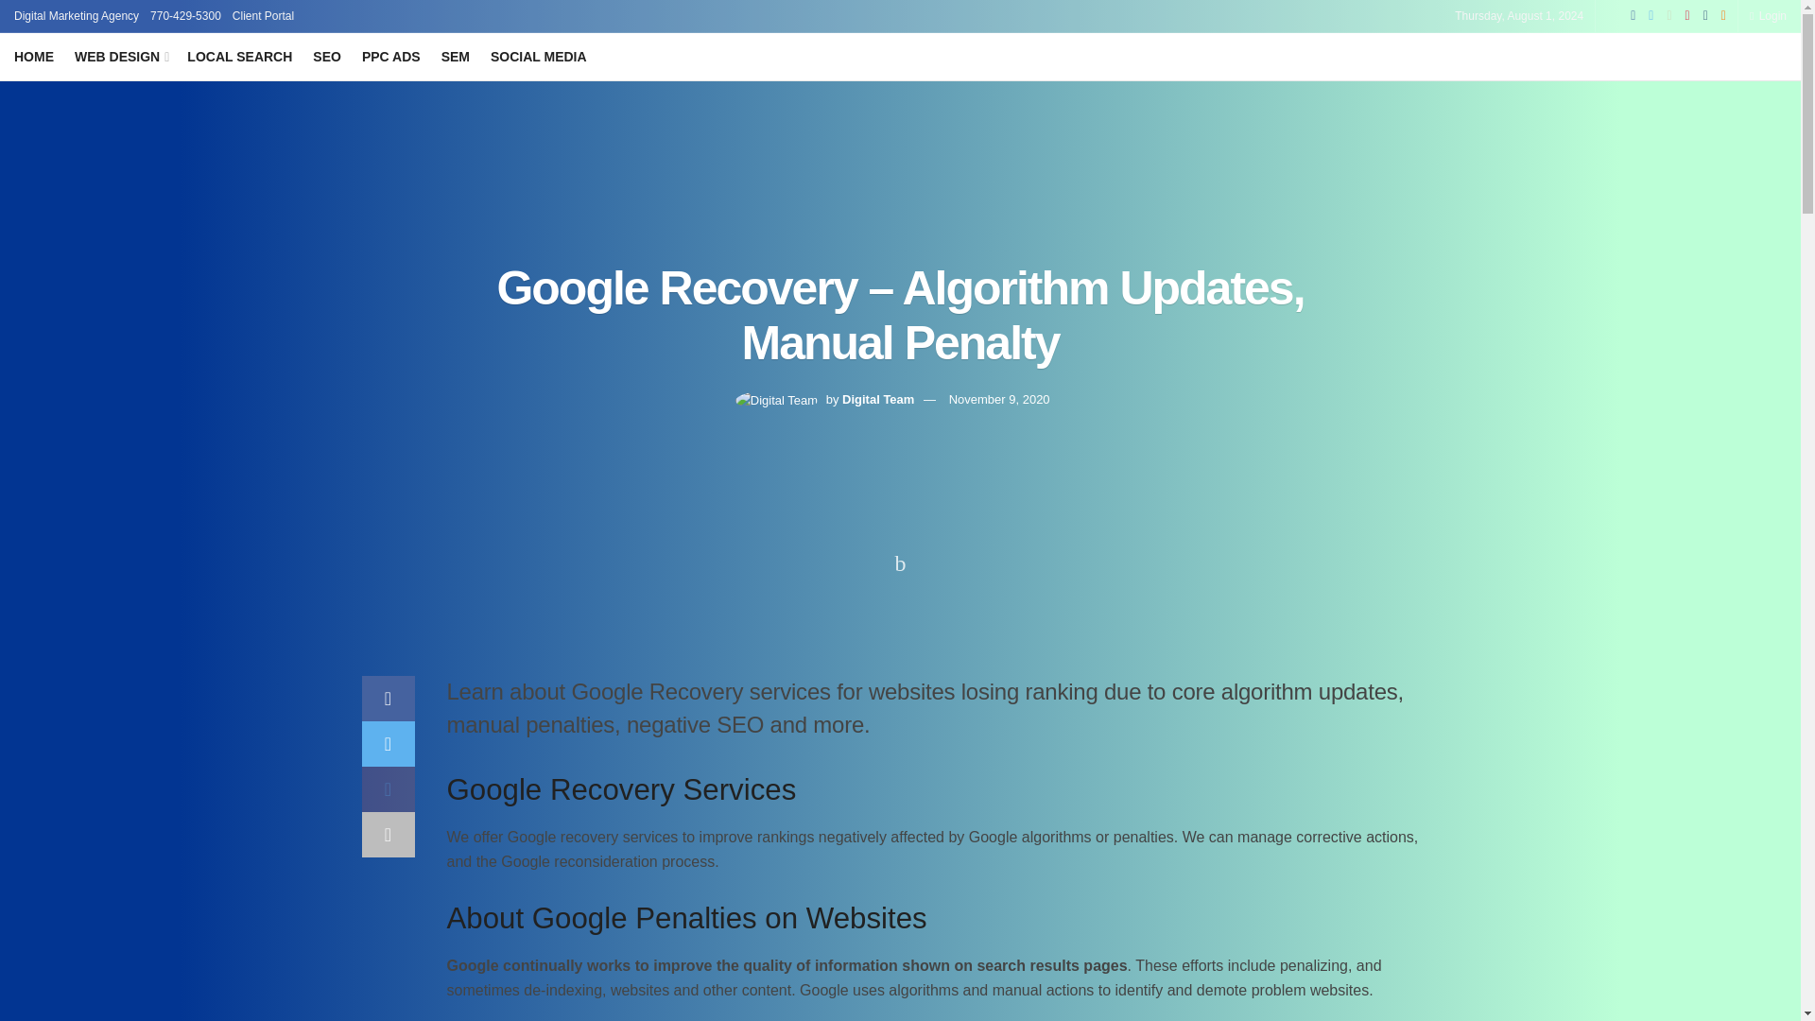 The image size is (1815, 1021). What do you see at coordinates (263, 15) in the screenshot?
I see `Client Portal` at bounding box center [263, 15].